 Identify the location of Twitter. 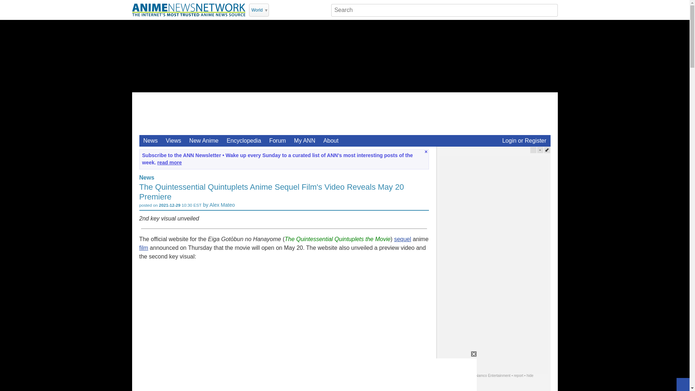
(276, 9).